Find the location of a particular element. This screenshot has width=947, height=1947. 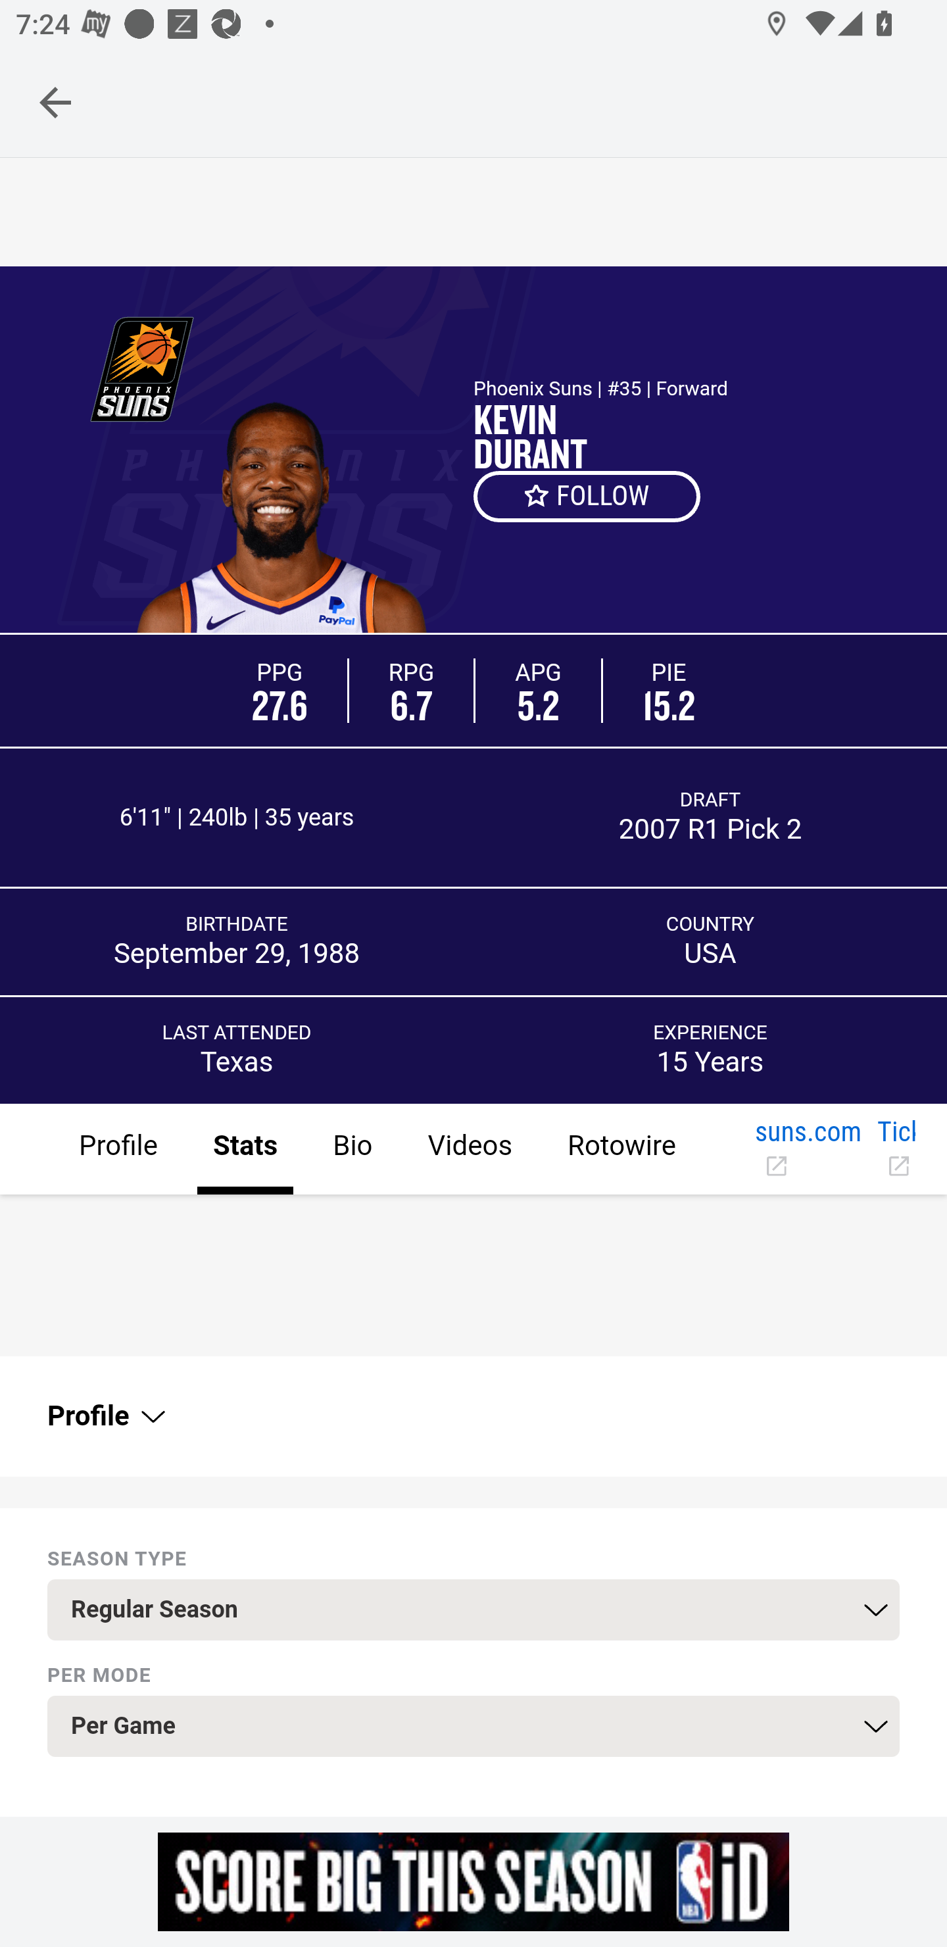

suns.com is located at coordinates (808, 1150).